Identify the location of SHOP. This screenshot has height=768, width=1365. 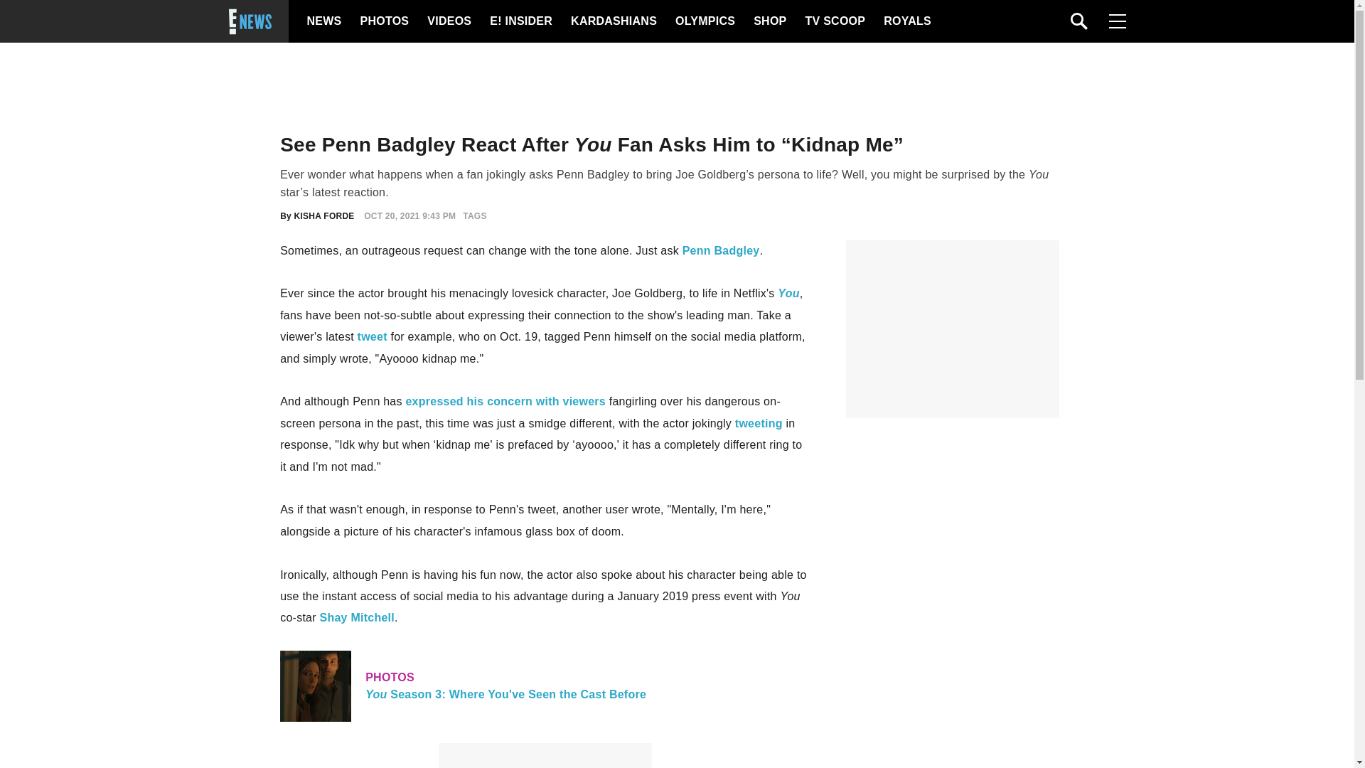
(545, 686).